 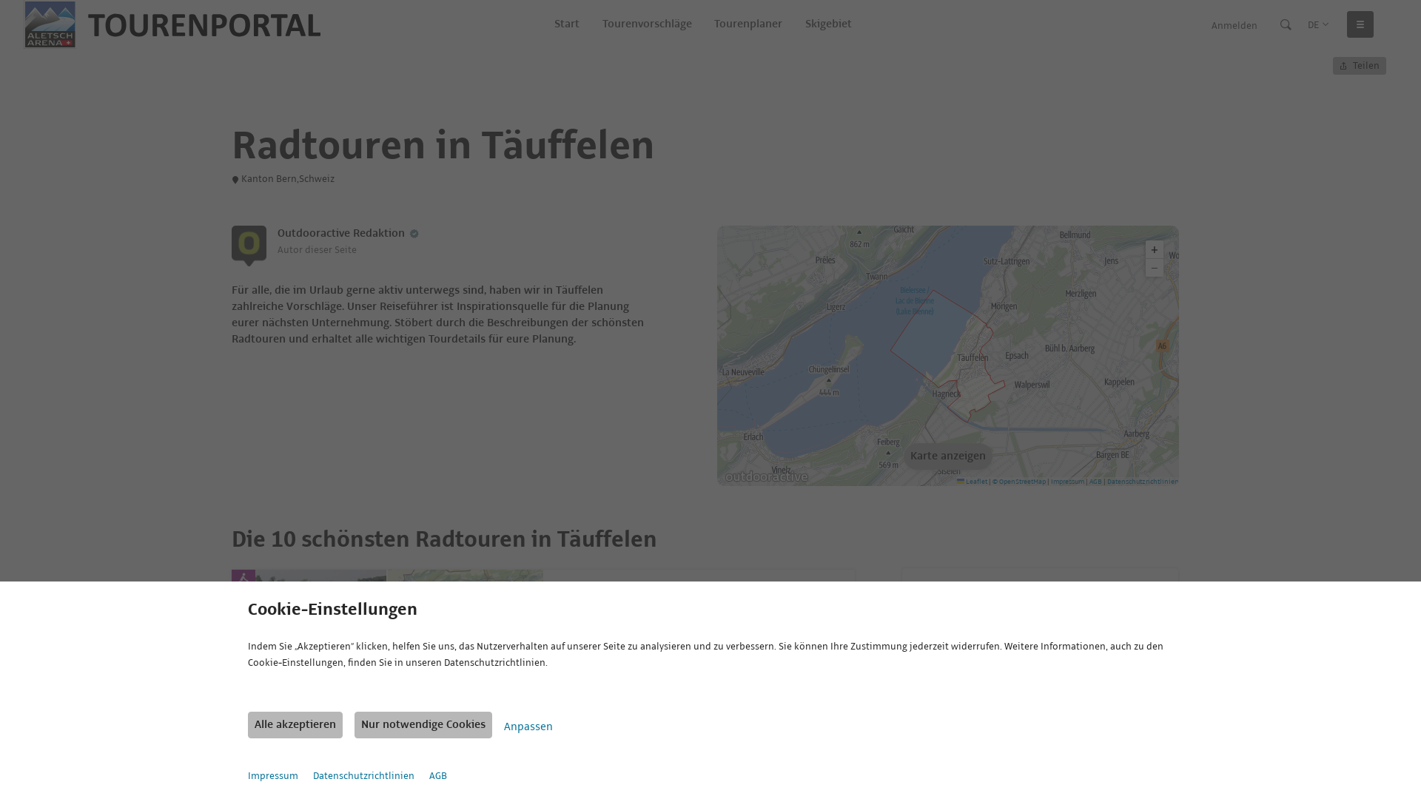 I want to click on Tourenplaner, so click(x=748, y=24).